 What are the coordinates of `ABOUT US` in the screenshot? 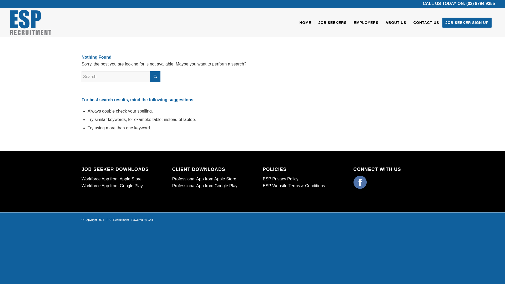 It's located at (396, 23).